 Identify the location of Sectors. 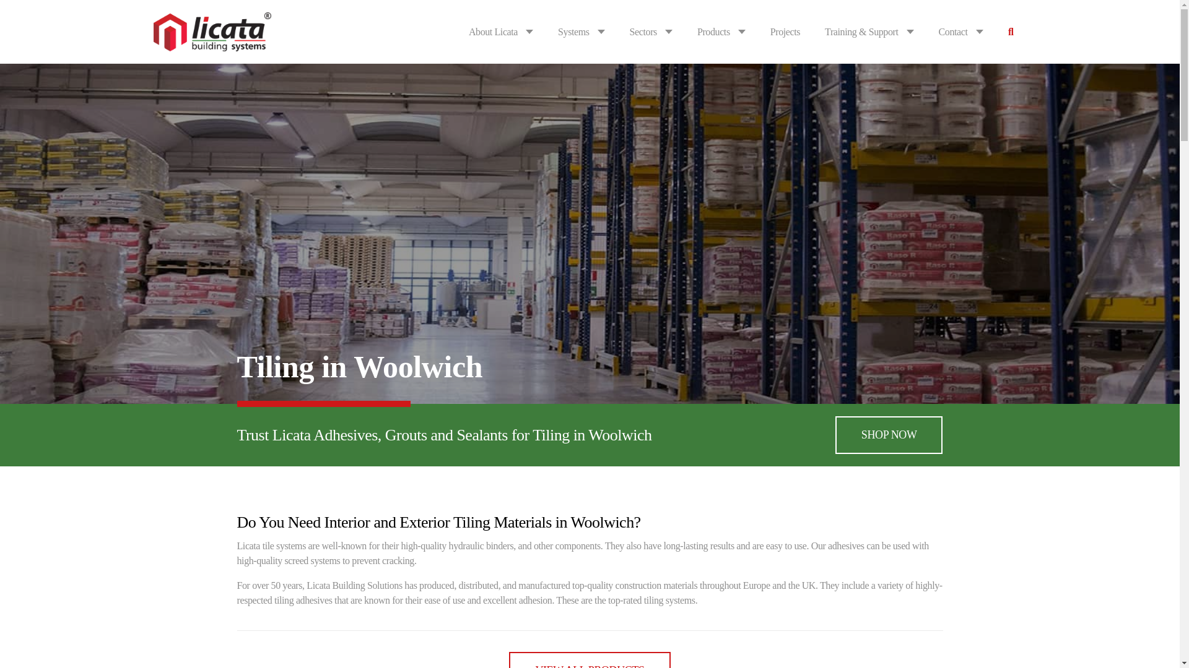
(643, 32).